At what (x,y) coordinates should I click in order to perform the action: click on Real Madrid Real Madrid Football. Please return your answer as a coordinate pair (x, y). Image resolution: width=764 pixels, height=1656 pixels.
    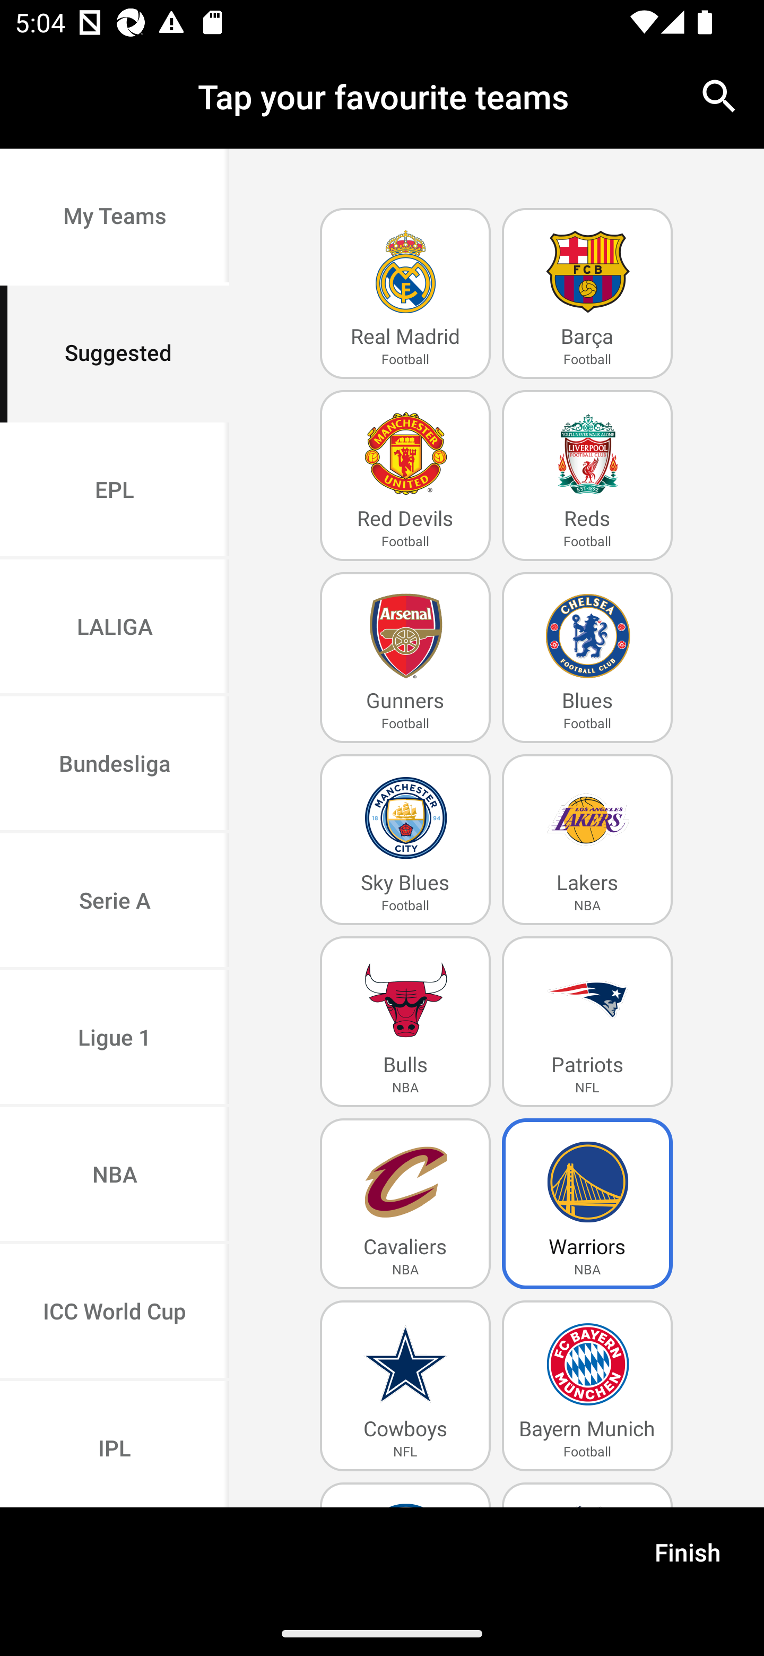
    Looking at the image, I should click on (405, 294).